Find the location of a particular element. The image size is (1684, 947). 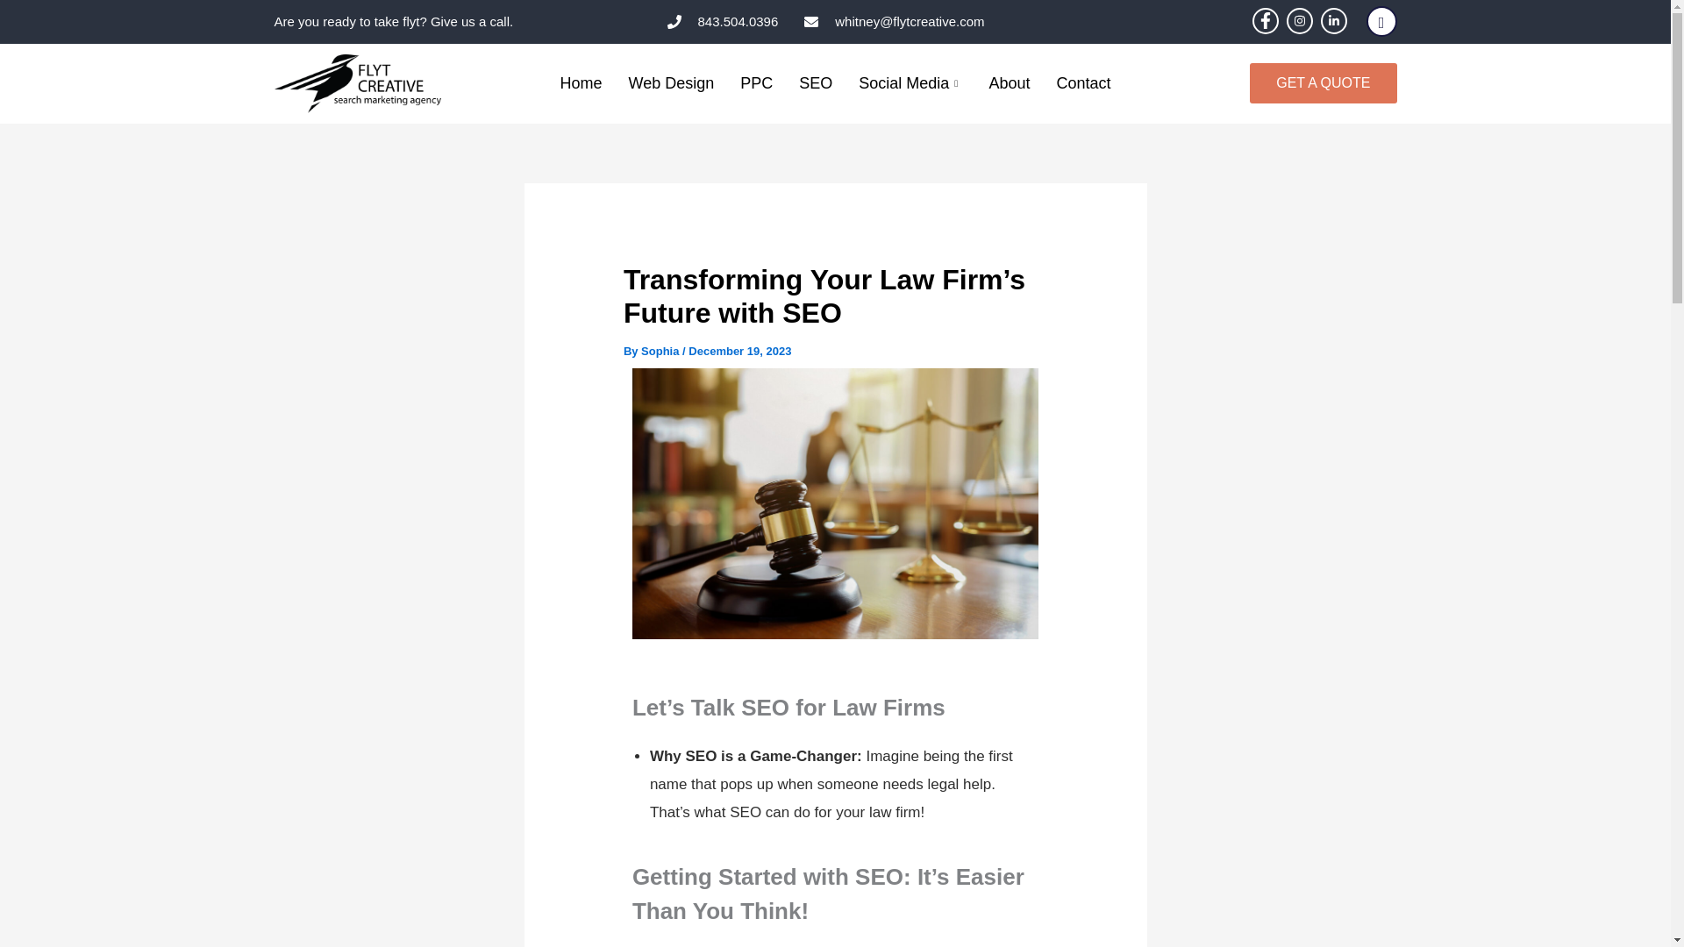

About is located at coordinates (1009, 83).